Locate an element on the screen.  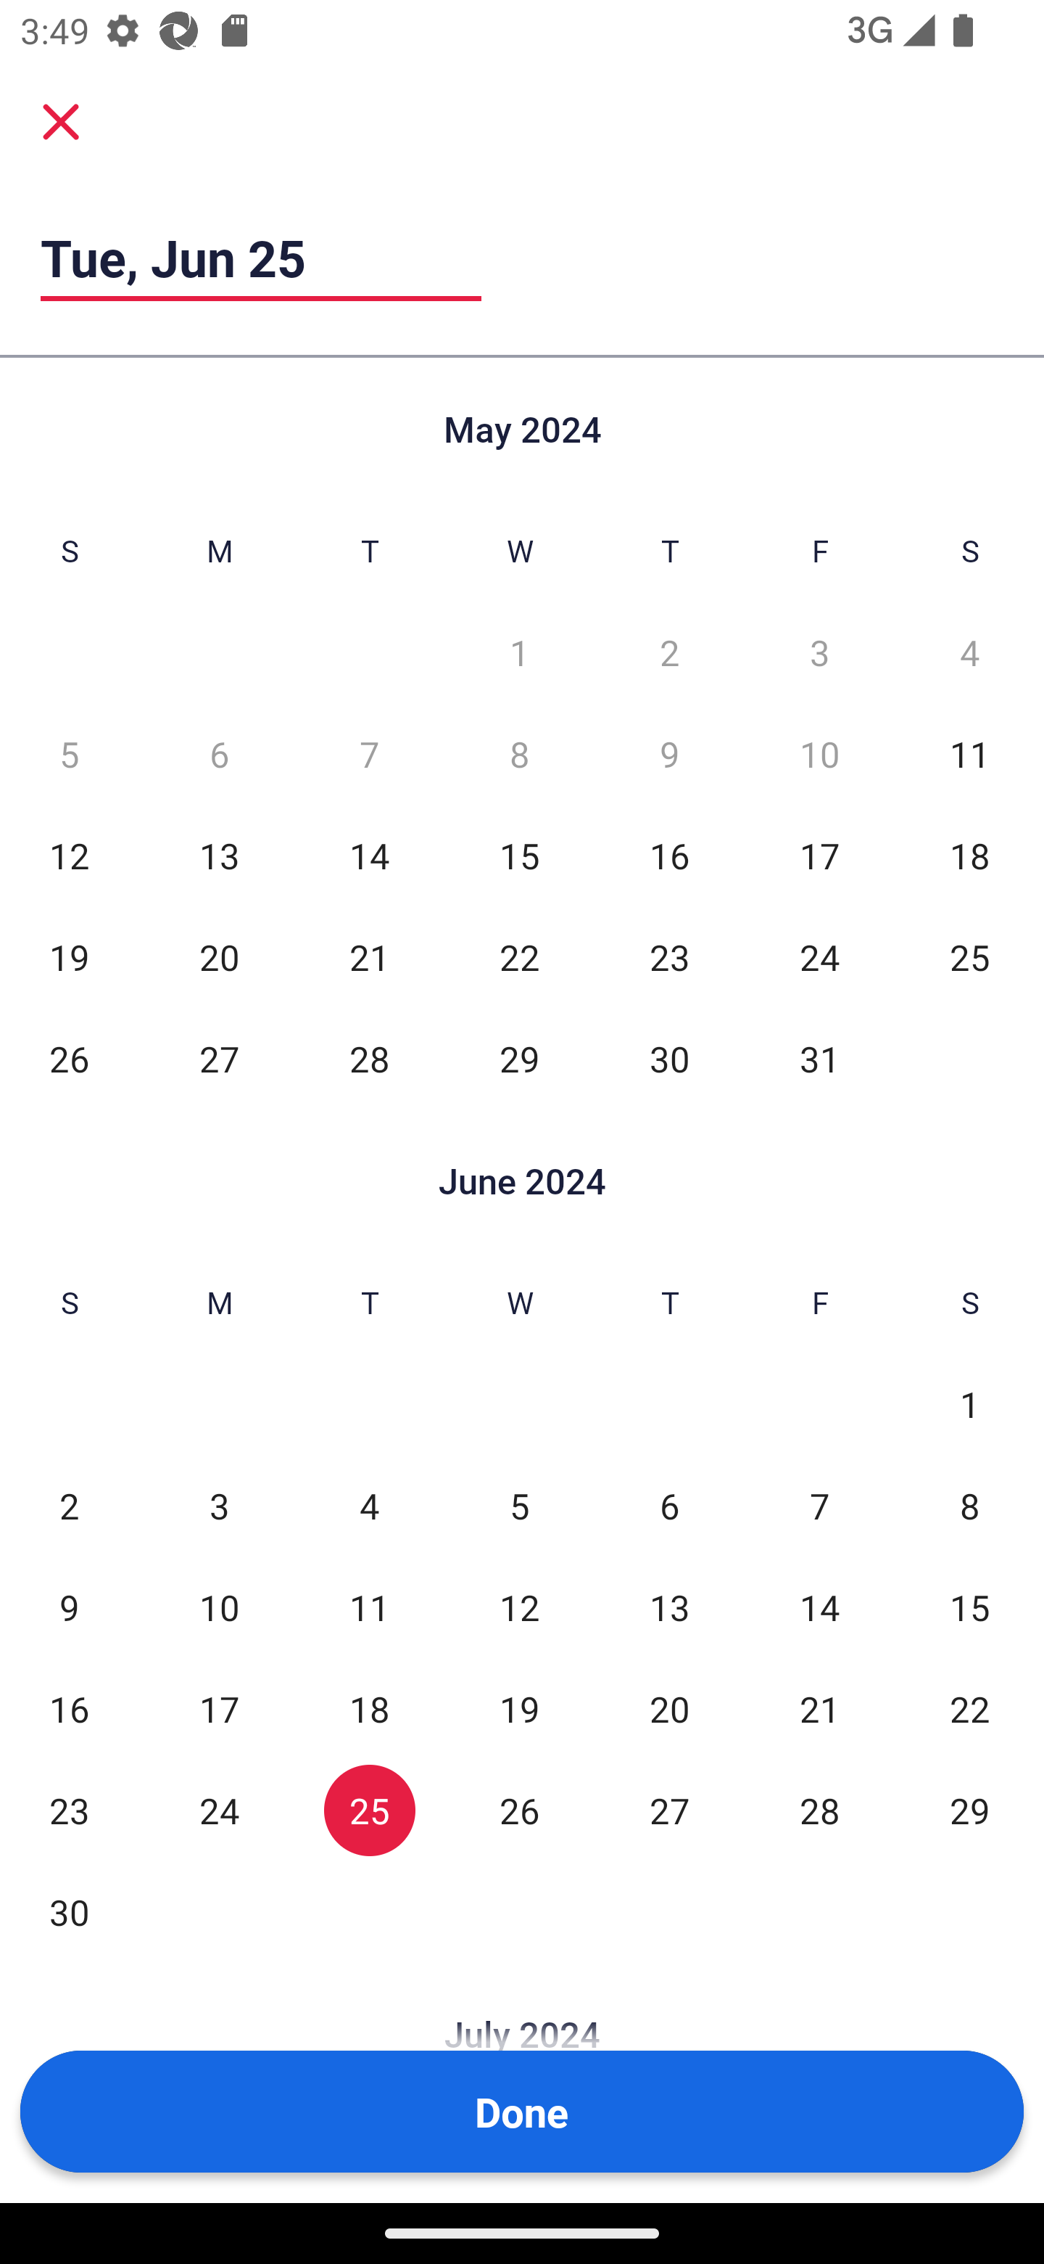
28 Fri, Jun 28, Not Selected is located at coordinates (819, 1810).